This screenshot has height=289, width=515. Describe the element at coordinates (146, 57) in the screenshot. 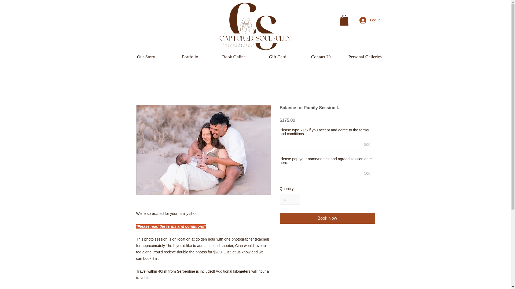

I see `Our Story` at that location.